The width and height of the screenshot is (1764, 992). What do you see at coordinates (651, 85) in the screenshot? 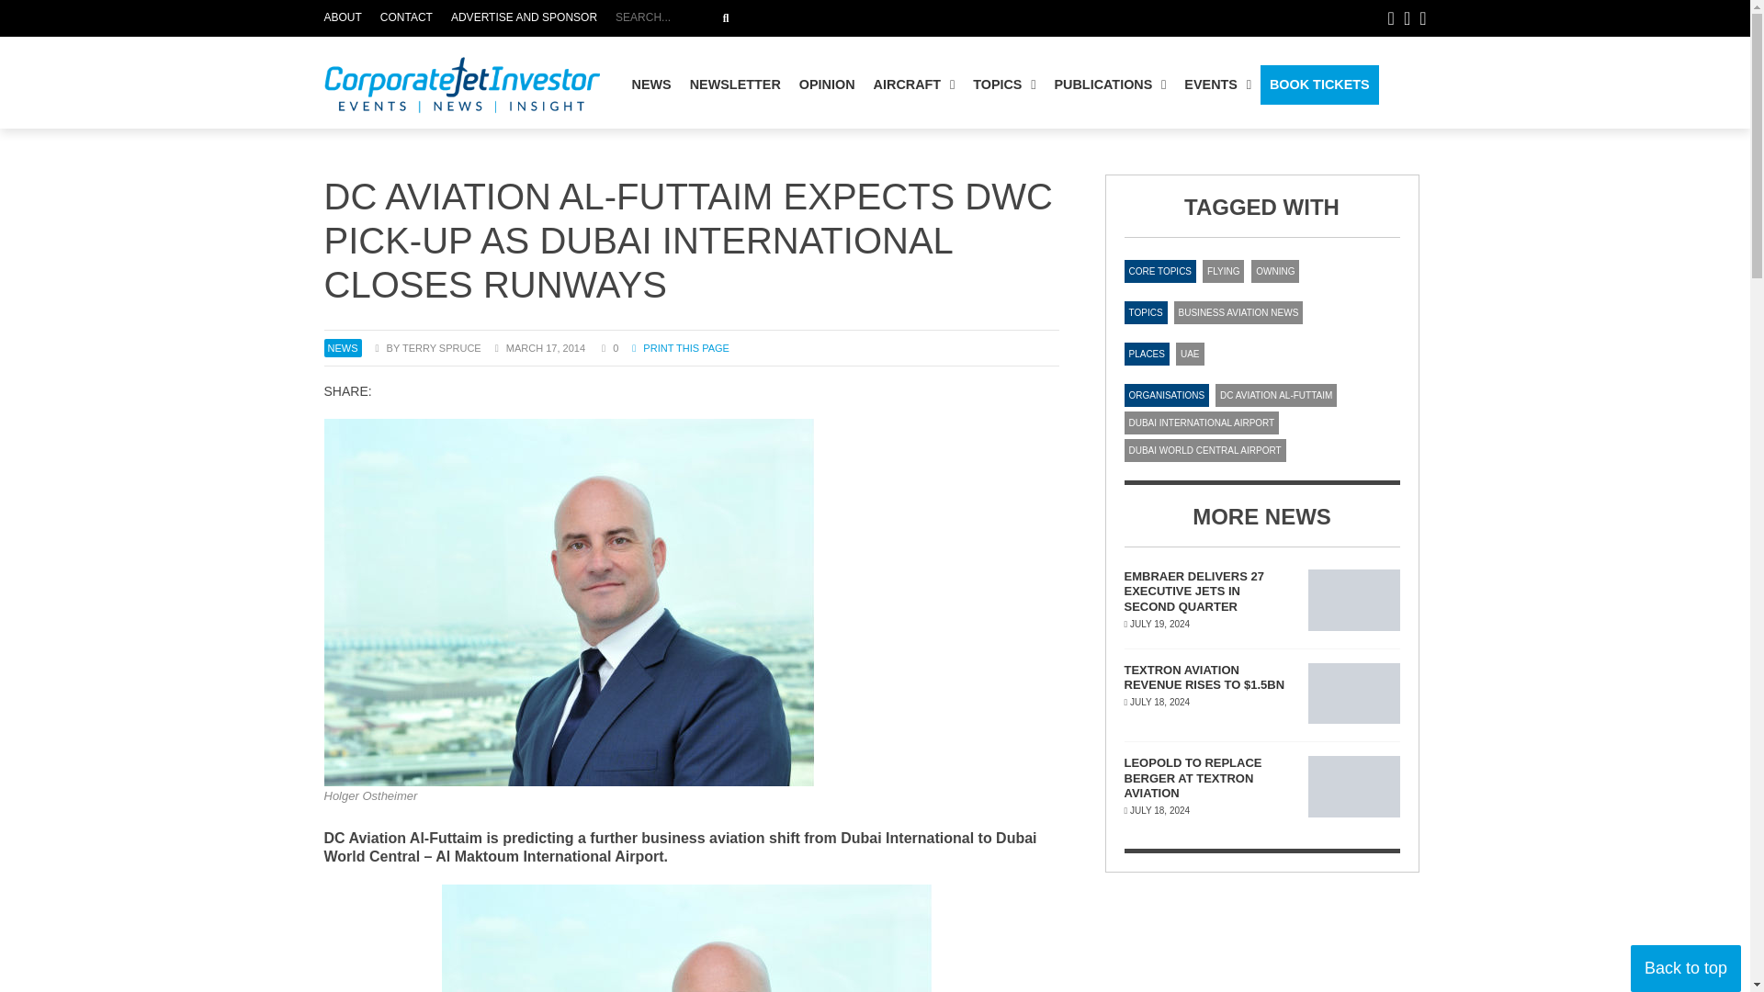
I see `NEWS` at bounding box center [651, 85].